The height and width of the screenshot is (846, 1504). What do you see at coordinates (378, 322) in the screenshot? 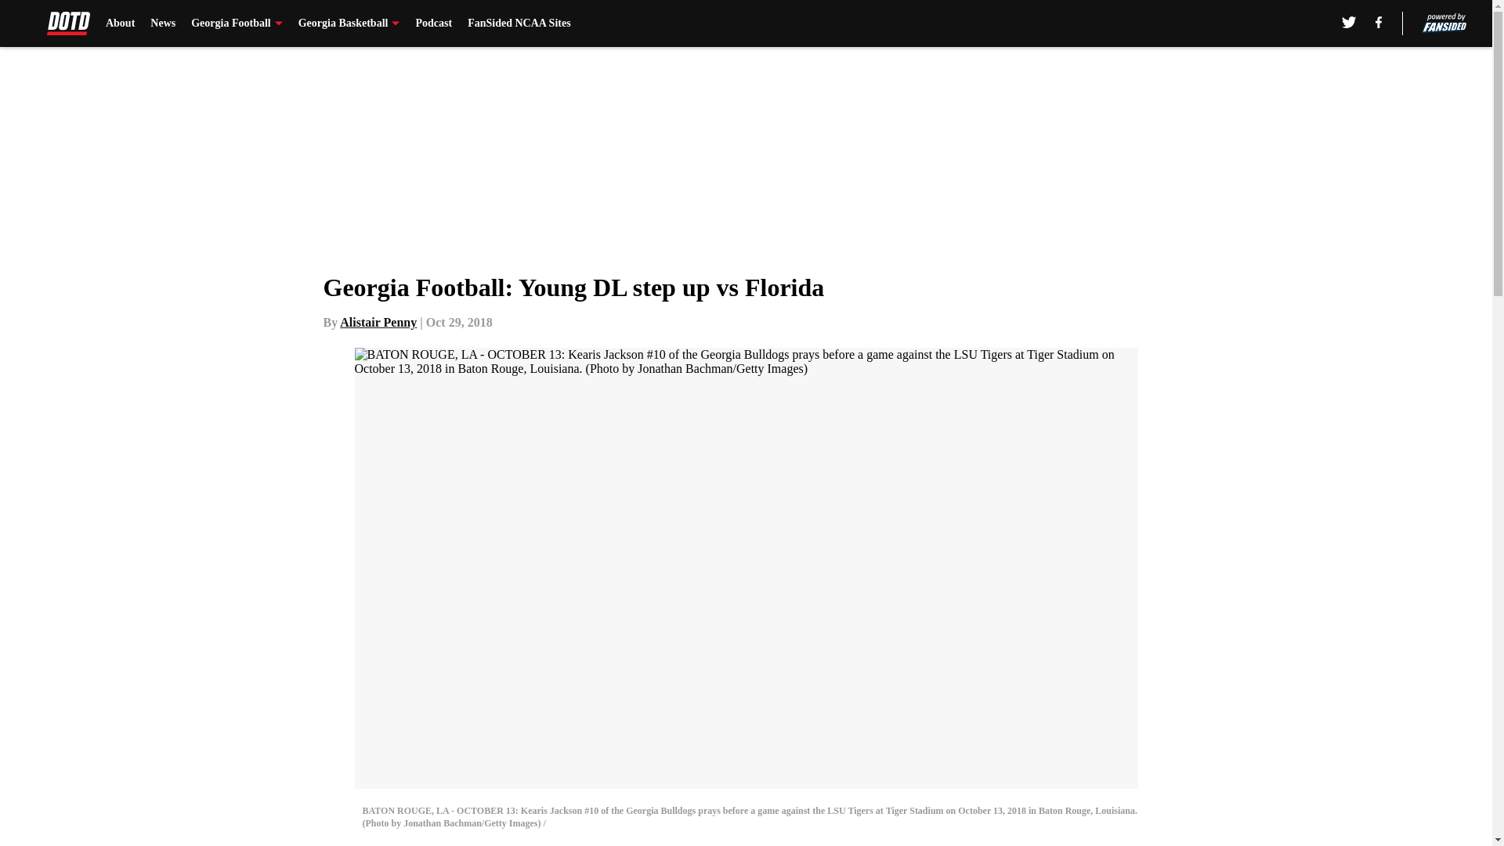
I see `Alistair Penny` at bounding box center [378, 322].